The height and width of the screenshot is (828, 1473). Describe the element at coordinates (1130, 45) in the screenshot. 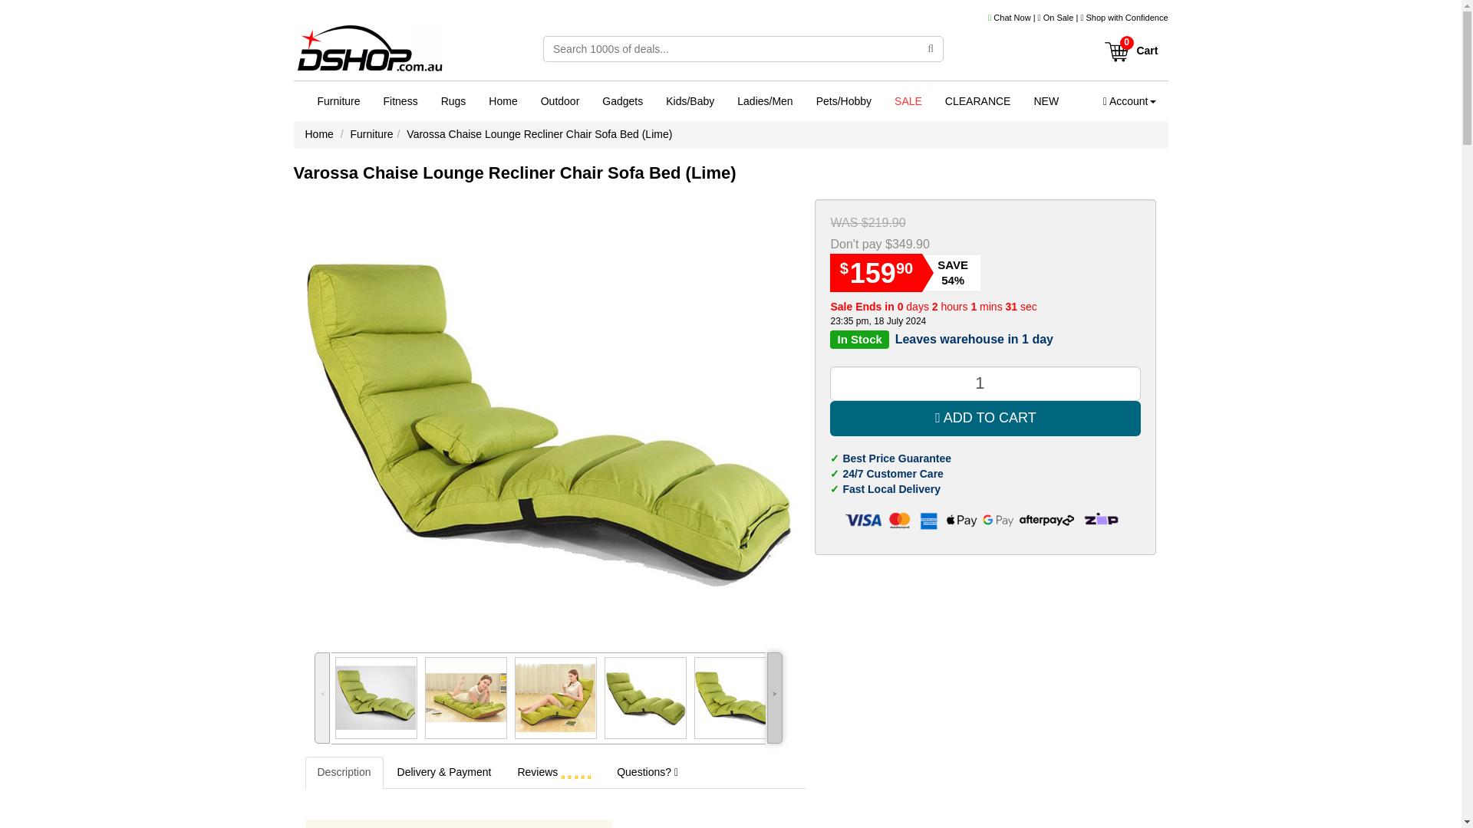

I see `0 Cart` at that location.